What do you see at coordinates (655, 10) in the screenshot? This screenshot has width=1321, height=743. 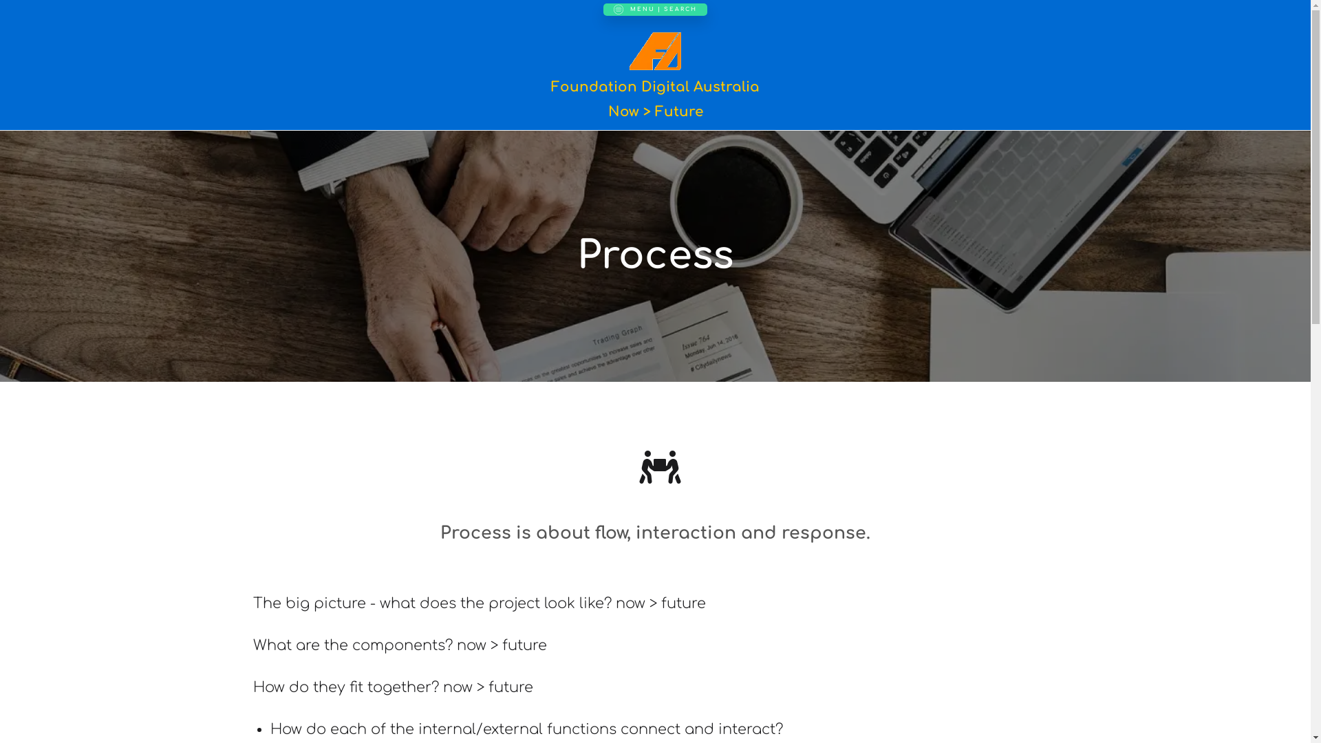 I see `MENU | SEARCH` at bounding box center [655, 10].